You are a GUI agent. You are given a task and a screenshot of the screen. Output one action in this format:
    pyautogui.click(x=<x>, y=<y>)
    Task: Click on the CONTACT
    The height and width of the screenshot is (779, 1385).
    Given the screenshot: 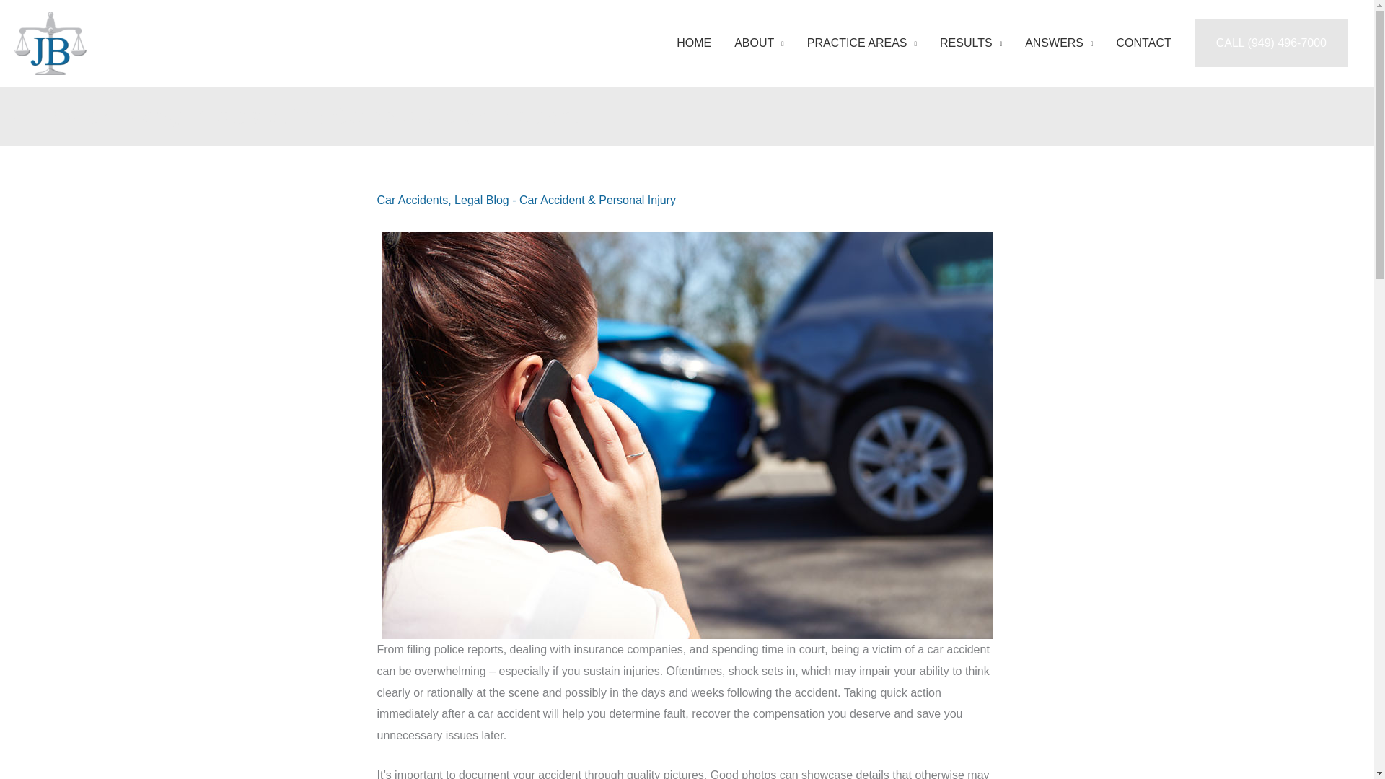 What is the action you would take?
    pyautogui.click(x=1144, y=43)
    